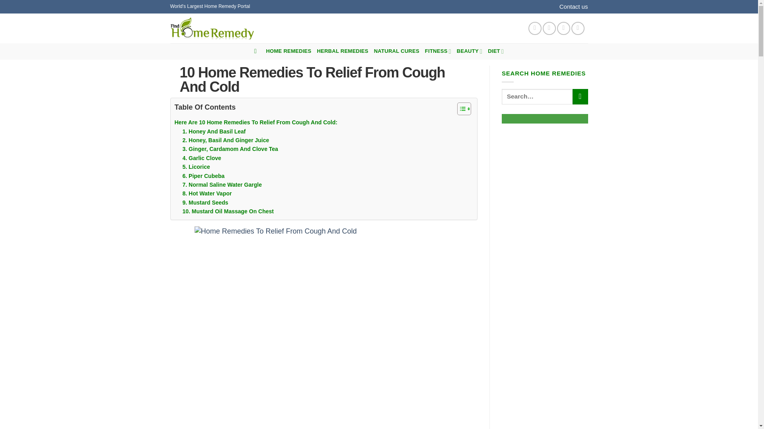 This screenshot has width=764, height=429. What do you see at coordinates (496, 52) in the screenshot?
I see `DIET` at bounding box center [496, 52].